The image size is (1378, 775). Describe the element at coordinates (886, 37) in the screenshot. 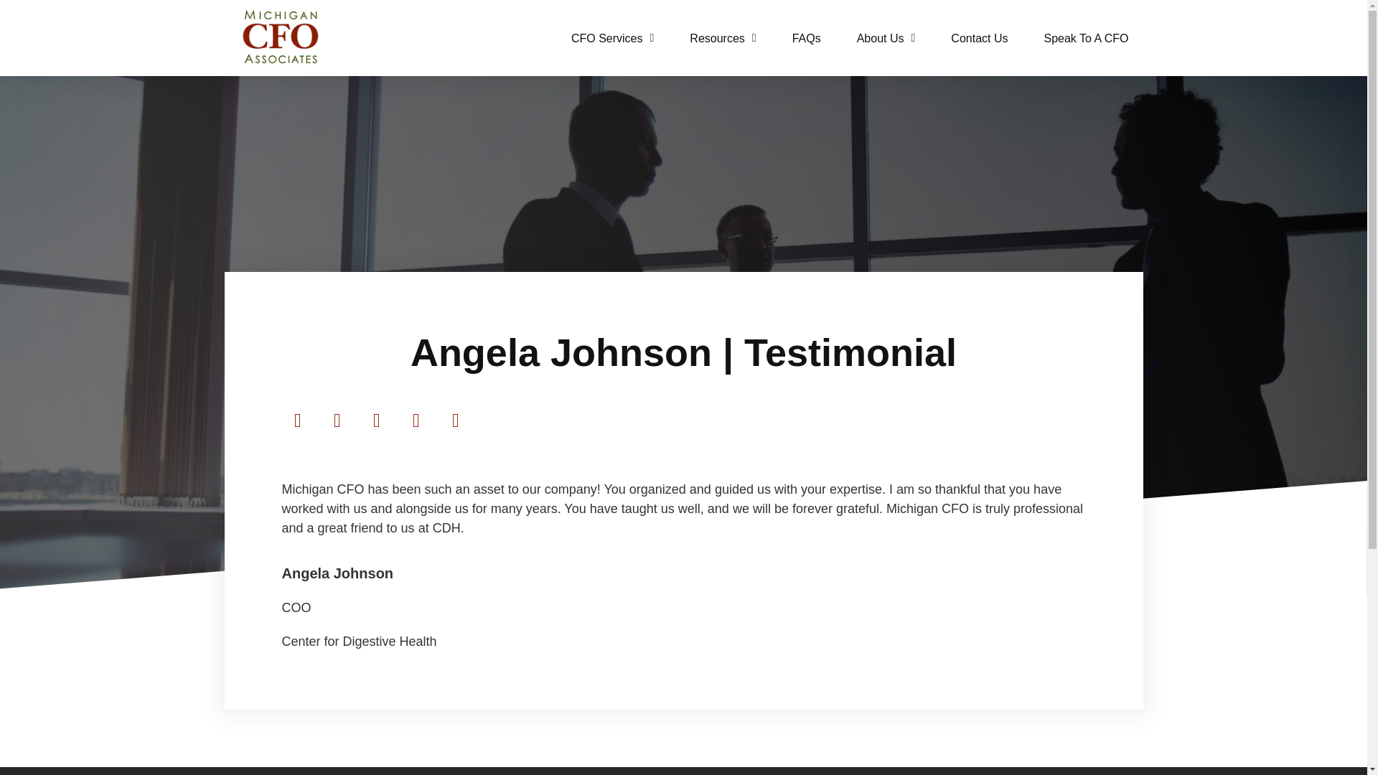

I see `About Us` at that location.